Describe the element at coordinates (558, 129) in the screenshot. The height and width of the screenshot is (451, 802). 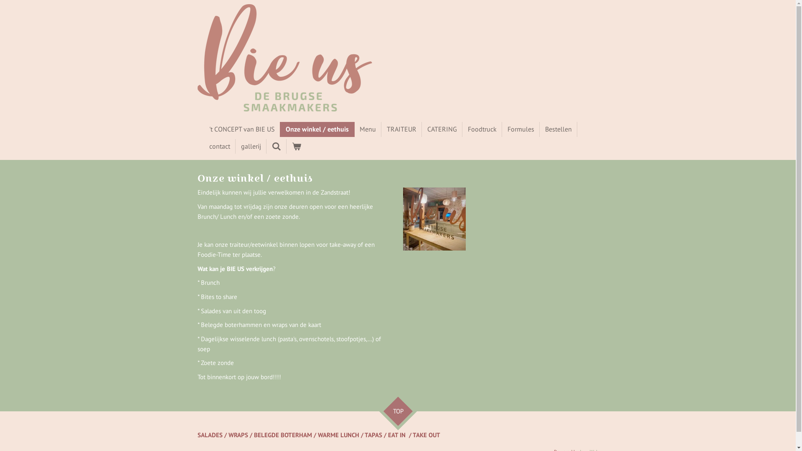
I see `Bestellen` at that location.